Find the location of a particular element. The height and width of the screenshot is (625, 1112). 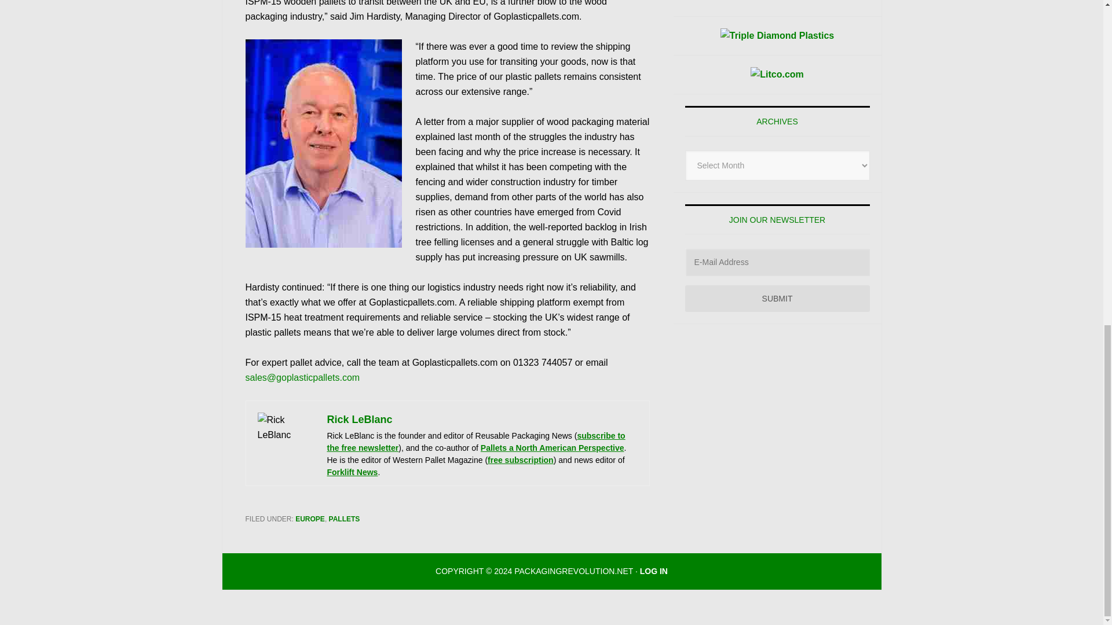

subscribe to the free newsletter is located at coordinates (476, 442).